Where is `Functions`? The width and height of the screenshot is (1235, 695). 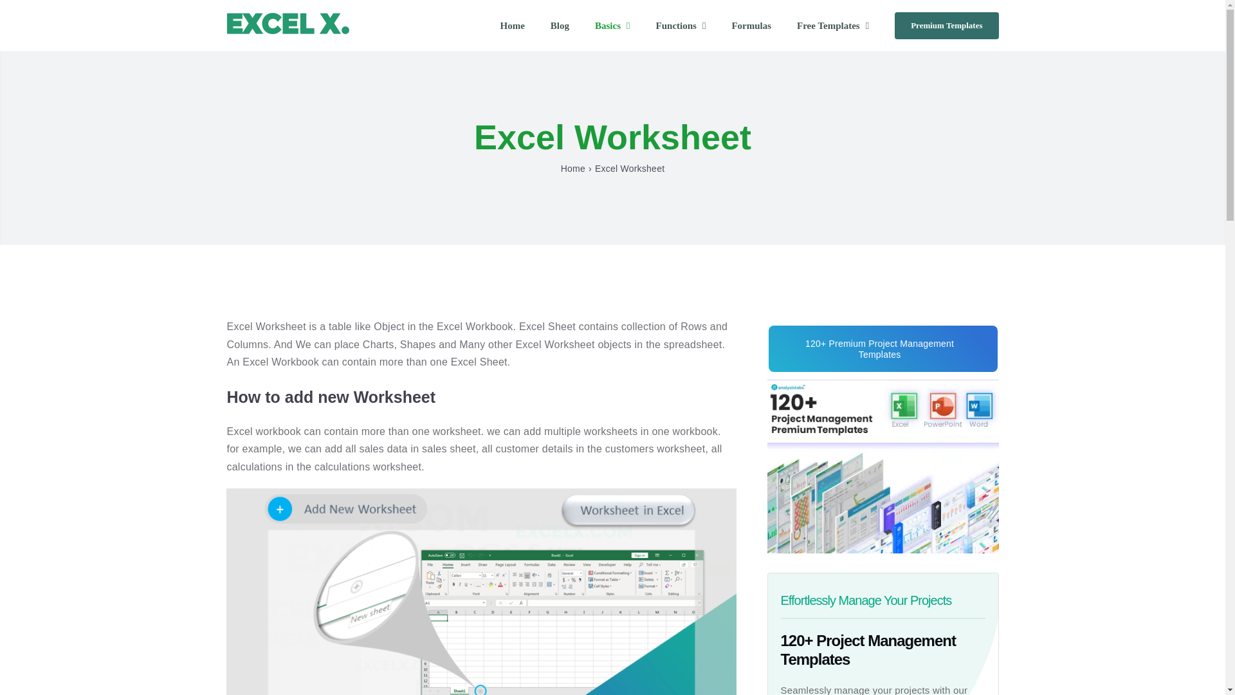
Functions is located at coordinates (681, 26).